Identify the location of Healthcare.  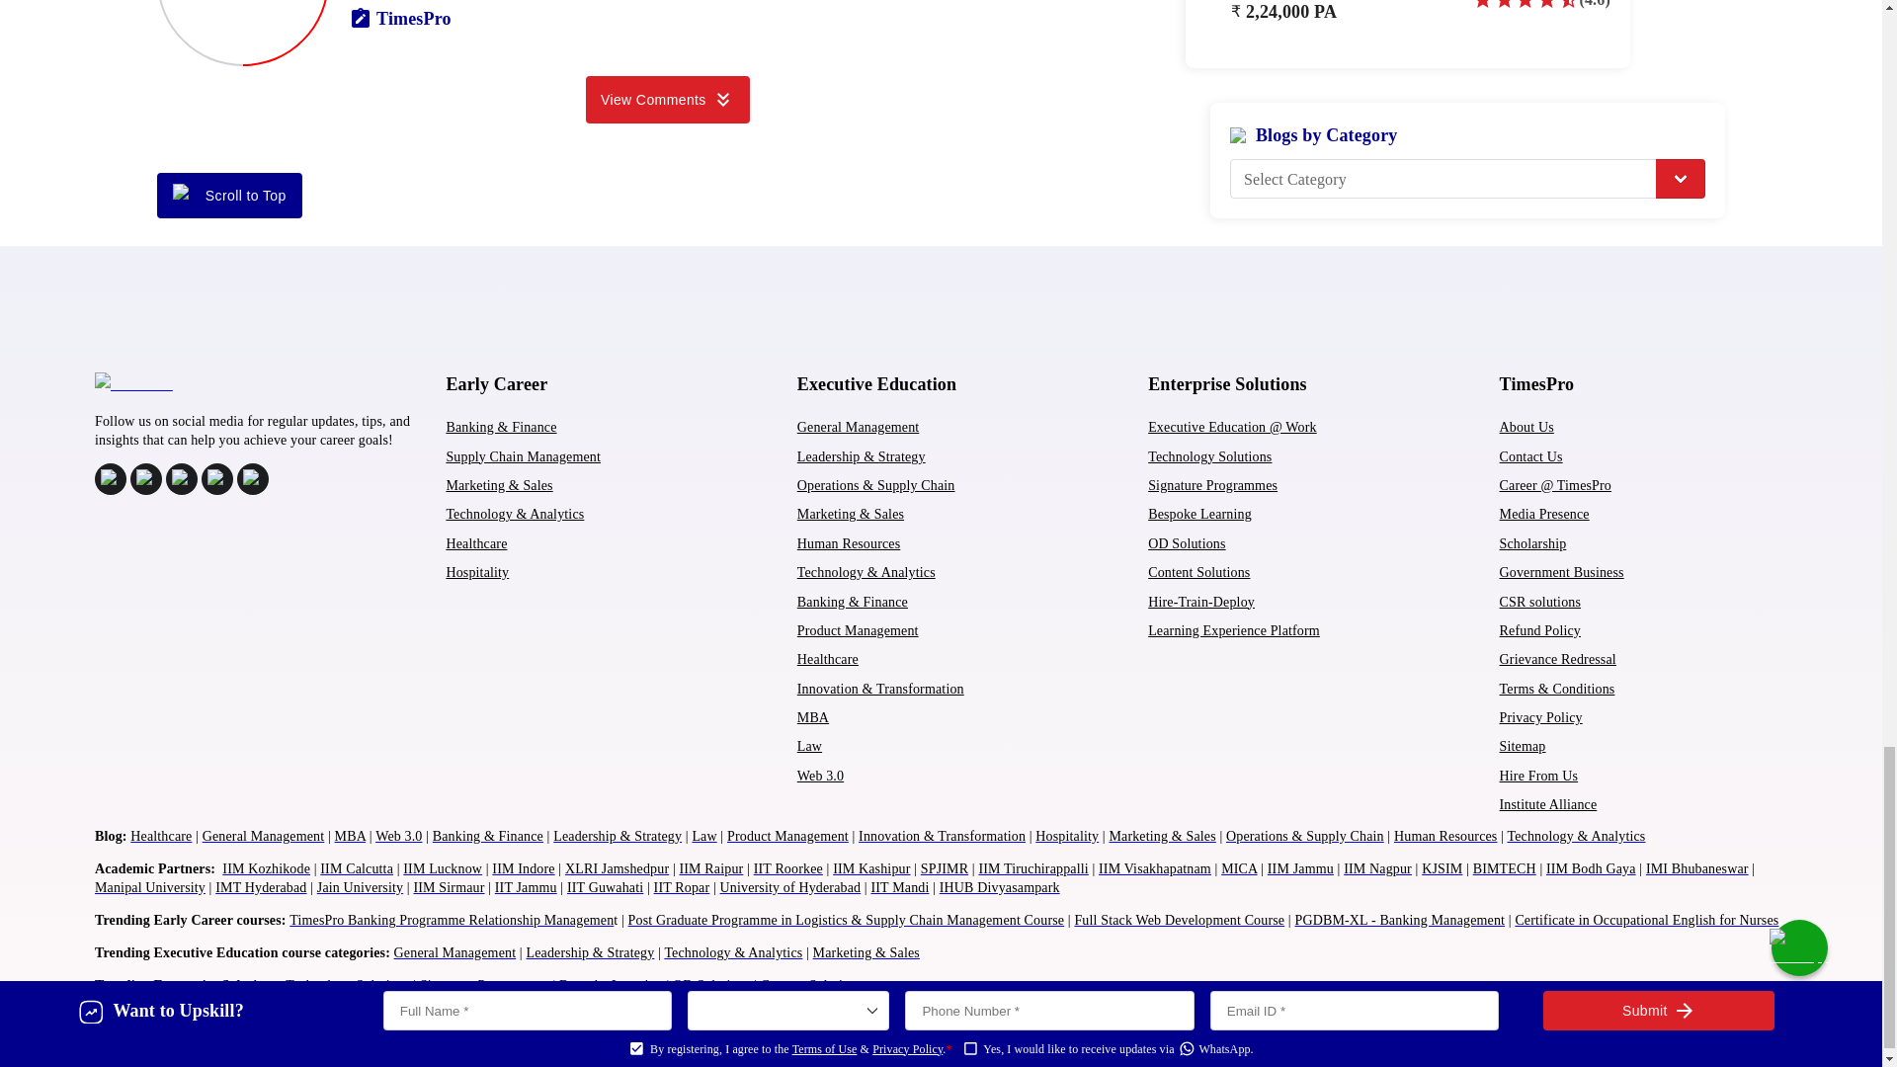
(476, 543).